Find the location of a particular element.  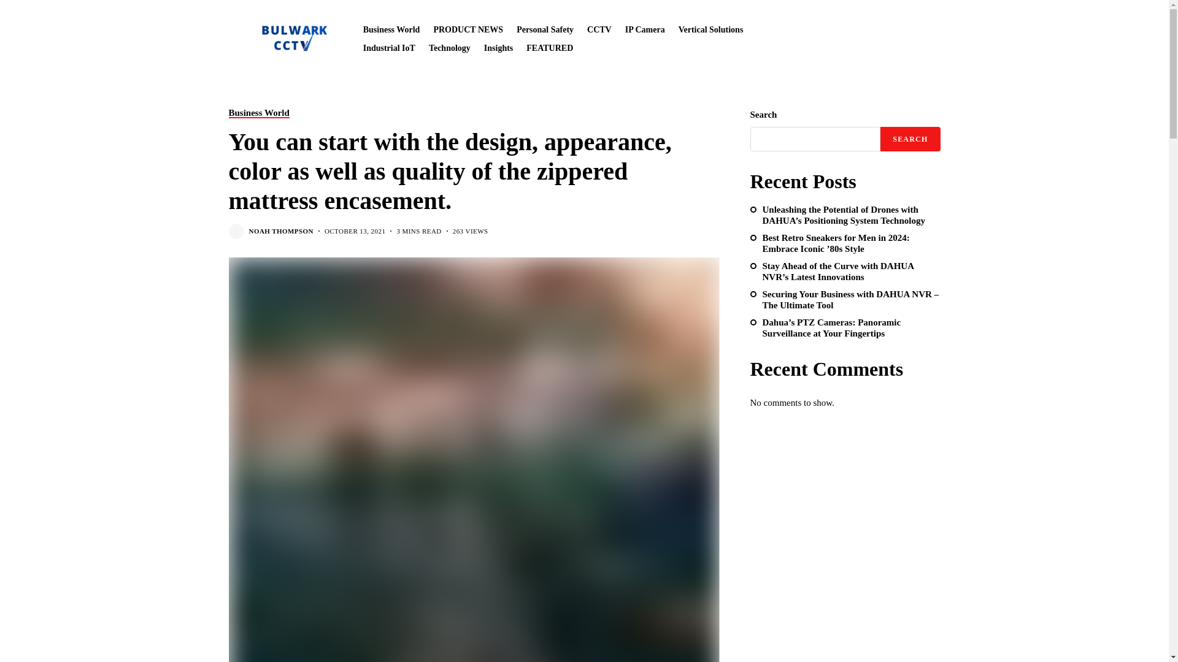

IP Camera is located at coordinates (645, 29).